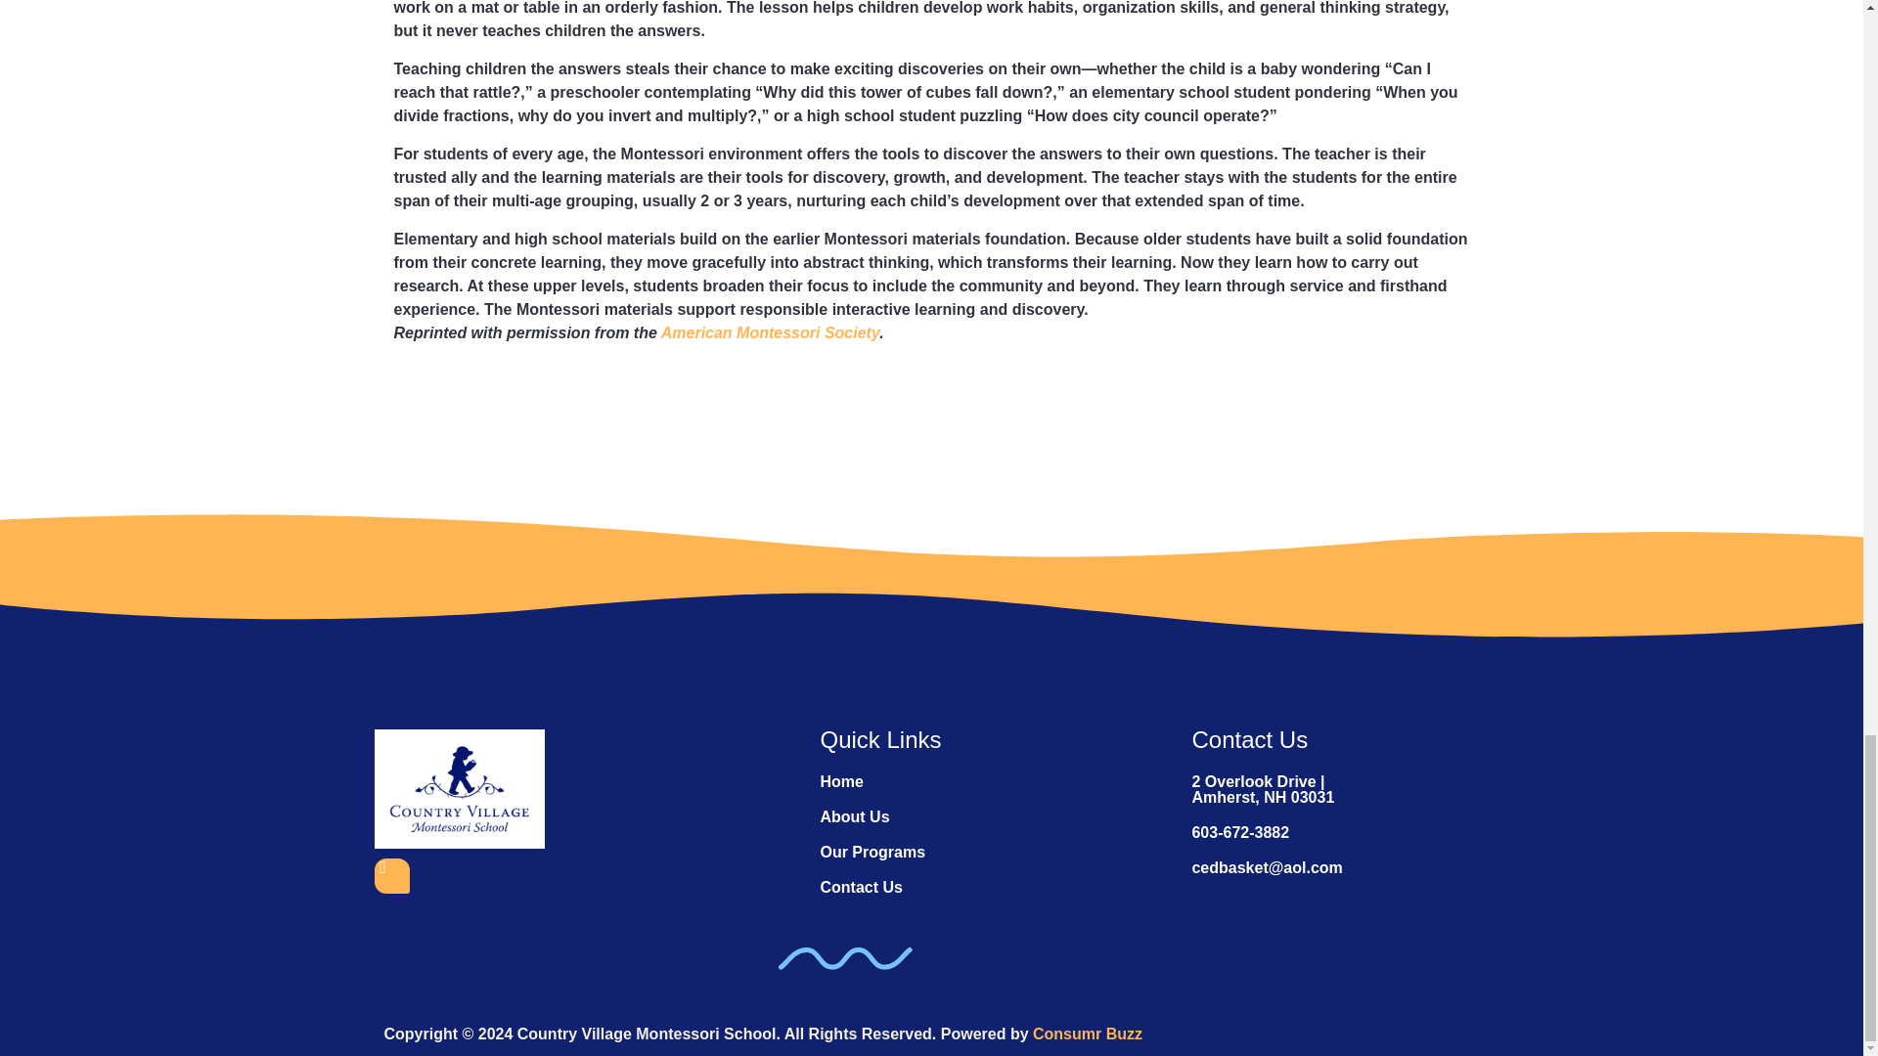  I want to click on 603-672-3882, so click(1239, 832).